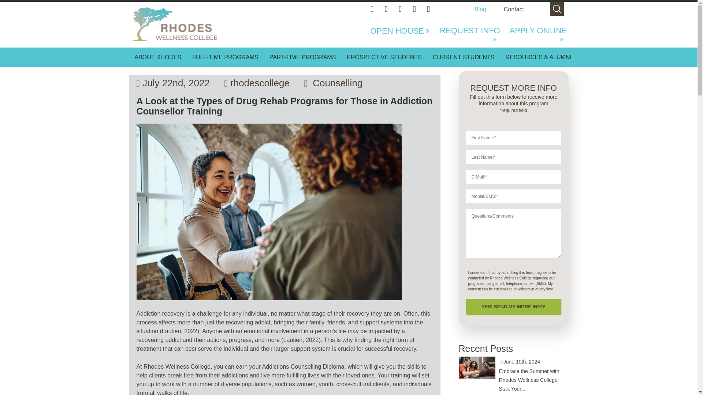  I want to click on Contact, so click(514, 9).